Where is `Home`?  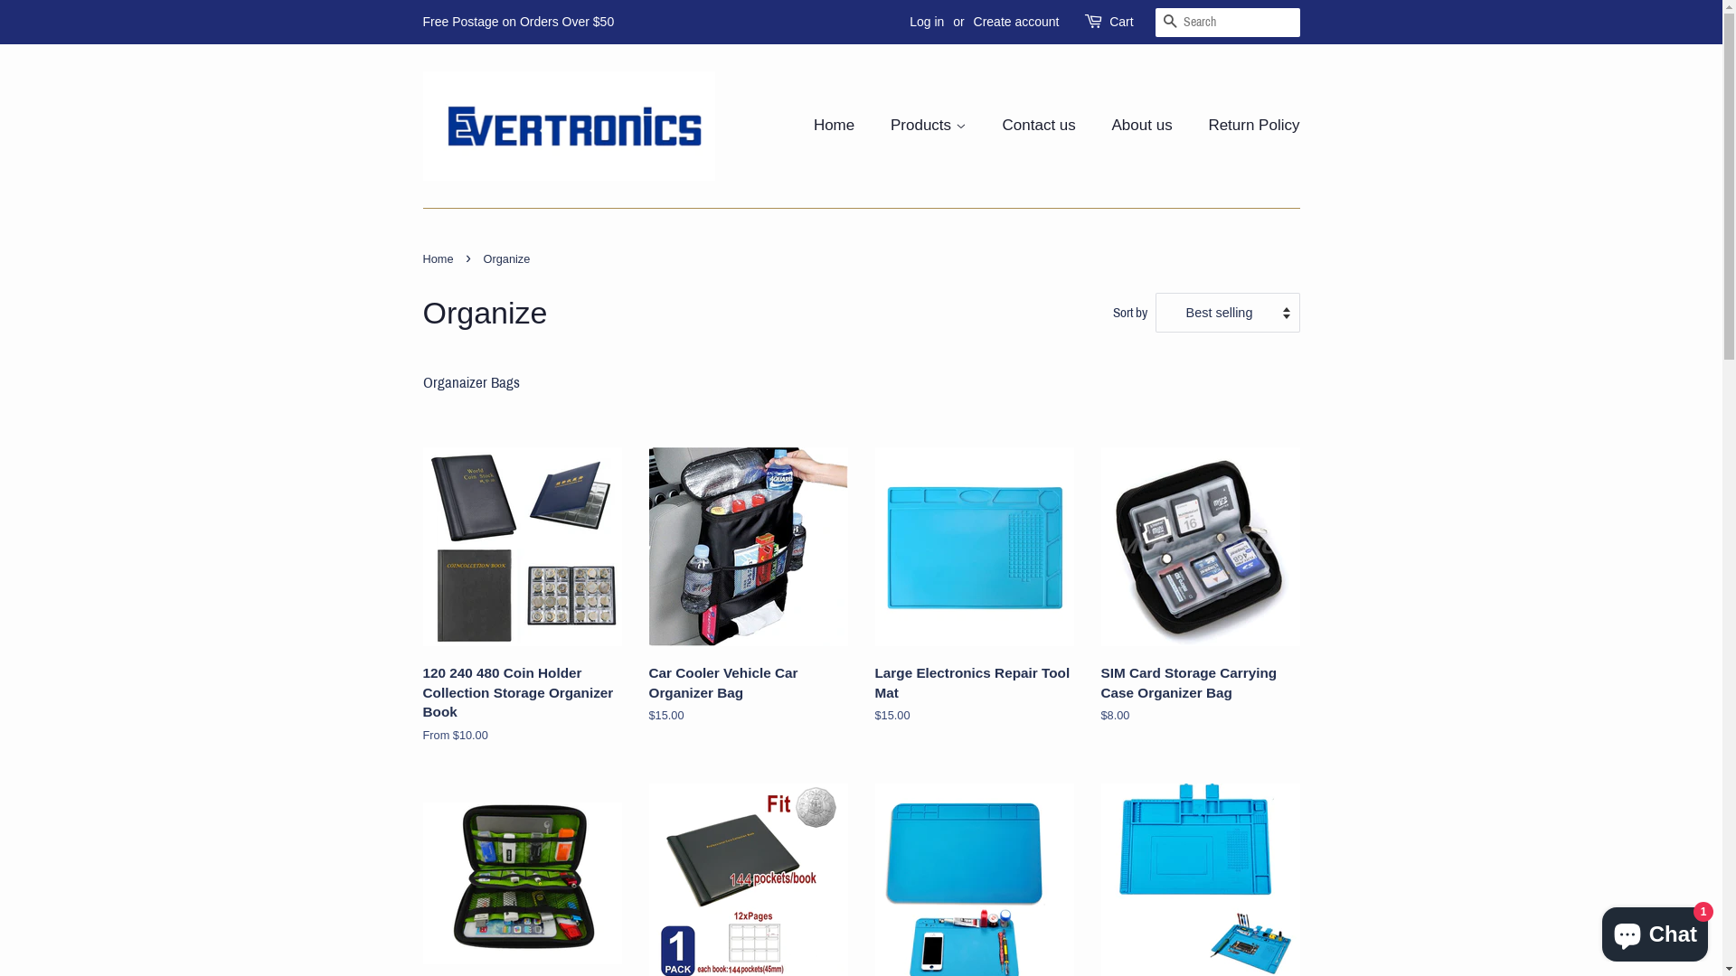 Home is located at coordinates (440, 258).